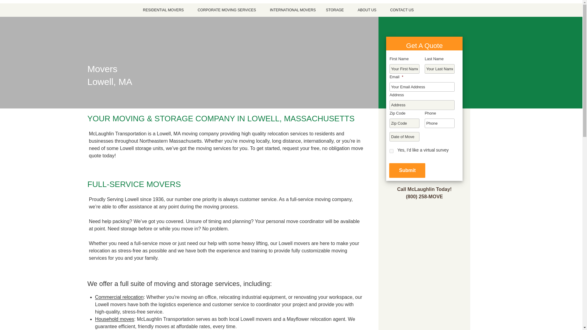 This screenshot has height=330, width=587. I want to click on RESIDENTIAL MOVERS, so click(165, 10).